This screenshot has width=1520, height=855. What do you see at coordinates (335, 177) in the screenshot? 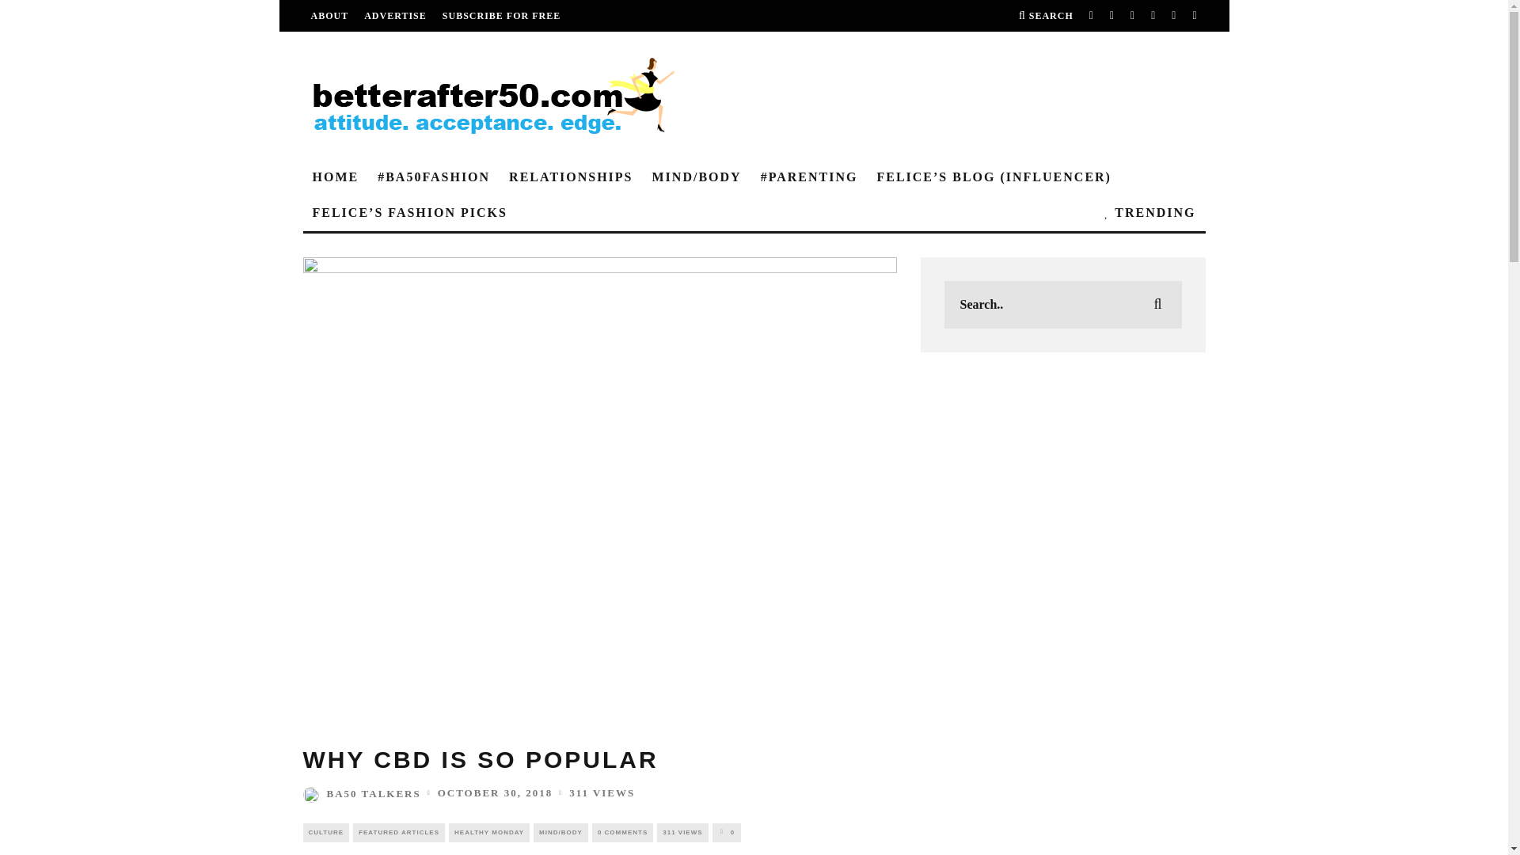
I see `HOME` at bounding box center [335, 177].